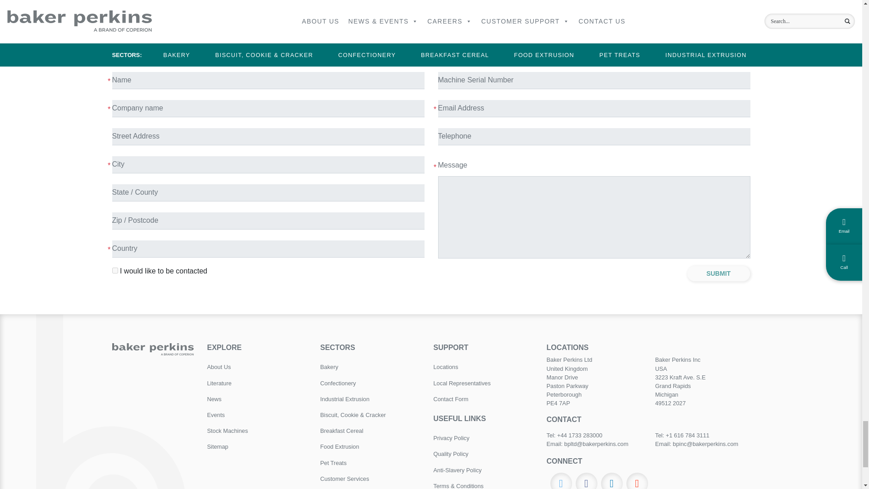 The height and width of the screenshot is (489, 869). I want to click on Stock Machines, so click(257, 431).